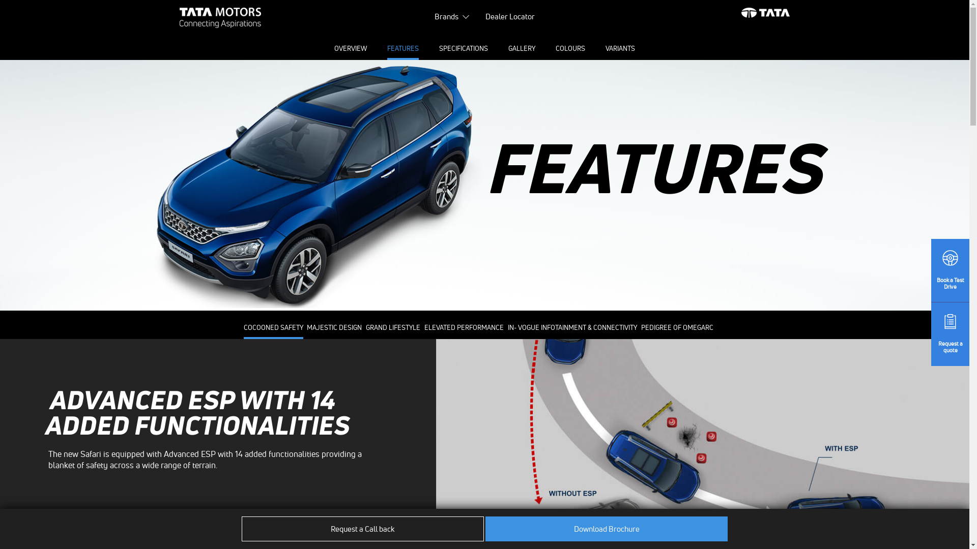  Describe the element at coordinates (522, 49) in the screenshot. I see `GALLERY` at that location.